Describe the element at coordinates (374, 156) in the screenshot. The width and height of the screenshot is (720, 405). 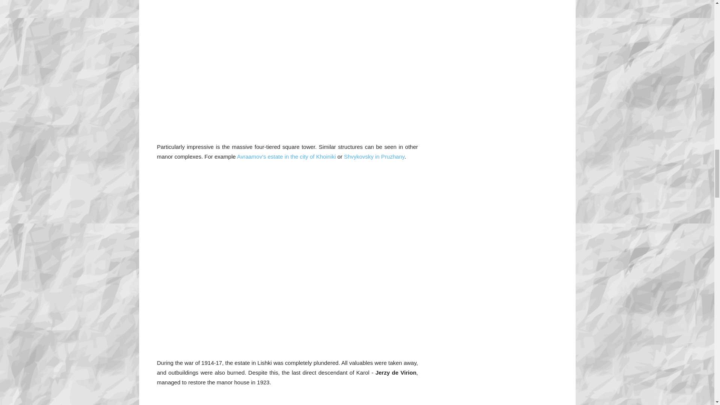
I see `Shvykovsky in Pruzhany` at that location.